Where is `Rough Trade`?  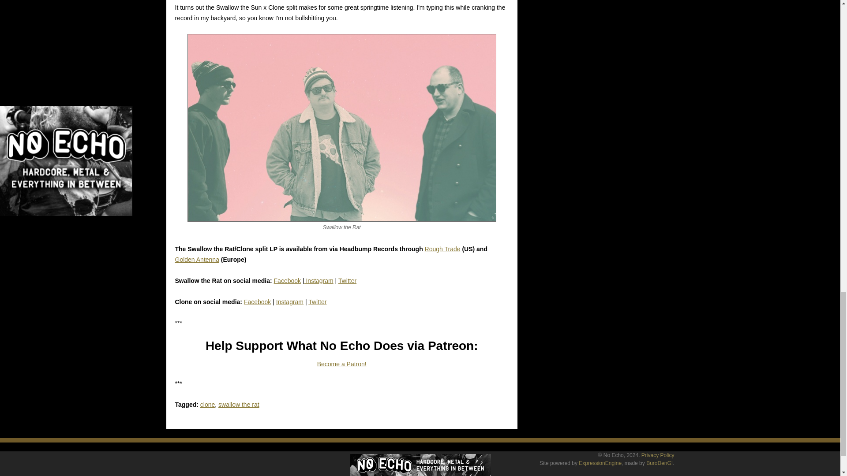
Rough Trade is located at coordinates (443, 249).